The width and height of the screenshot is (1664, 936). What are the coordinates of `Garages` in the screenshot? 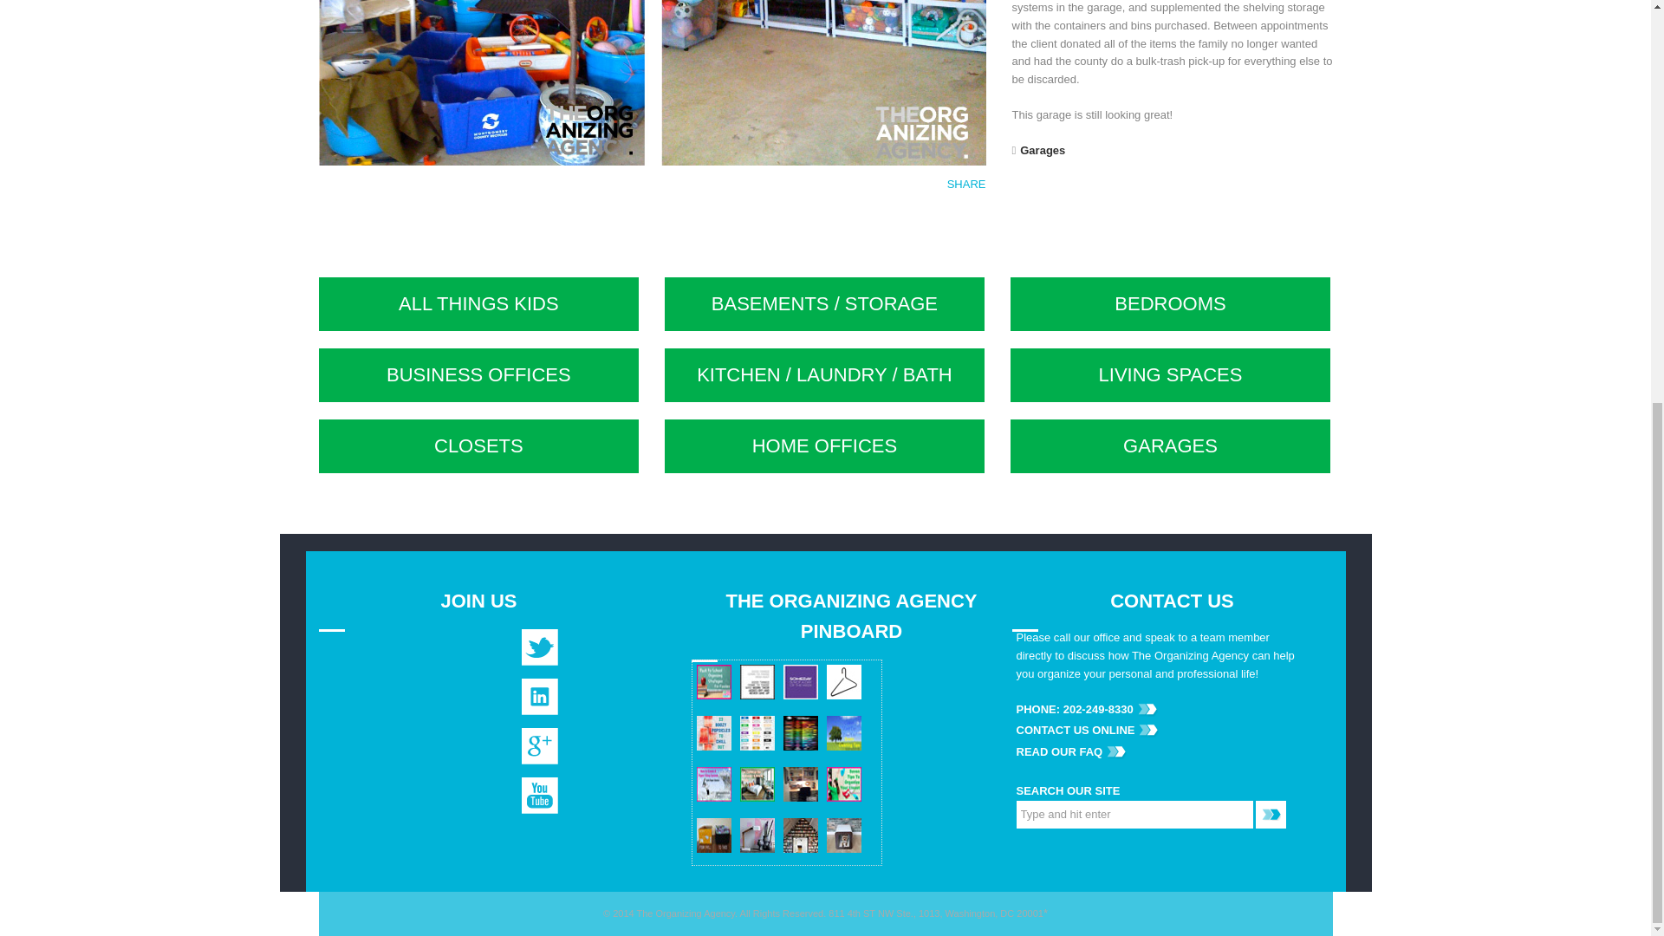 It's located at (1170, 445).